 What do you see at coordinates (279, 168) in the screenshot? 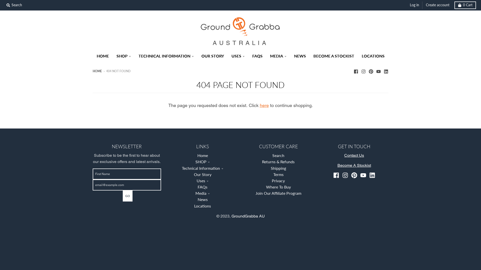
I see `Shipping` at bounding box center [279, 168].